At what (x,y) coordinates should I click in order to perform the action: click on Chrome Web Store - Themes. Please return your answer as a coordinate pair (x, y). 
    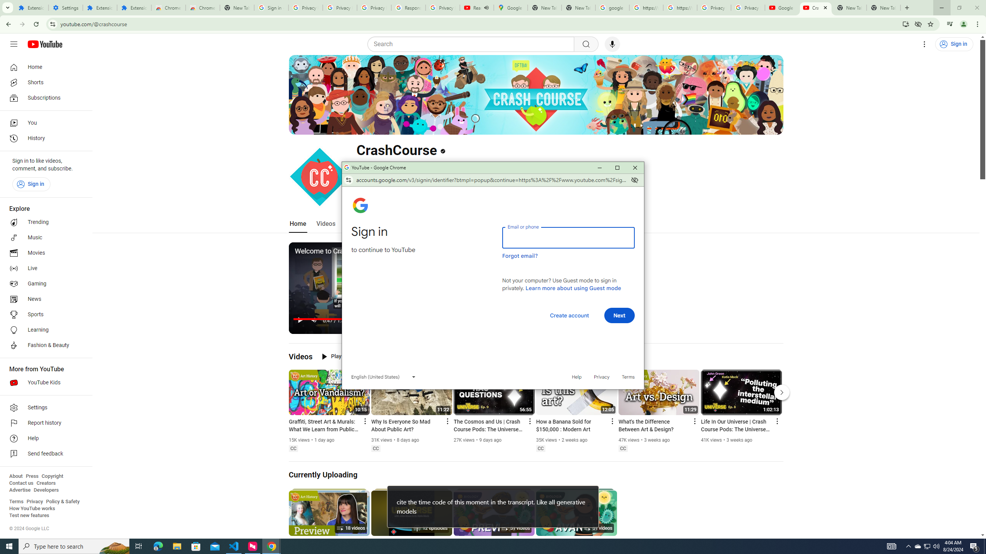
    Looking at the image, I should click on (203, 8).